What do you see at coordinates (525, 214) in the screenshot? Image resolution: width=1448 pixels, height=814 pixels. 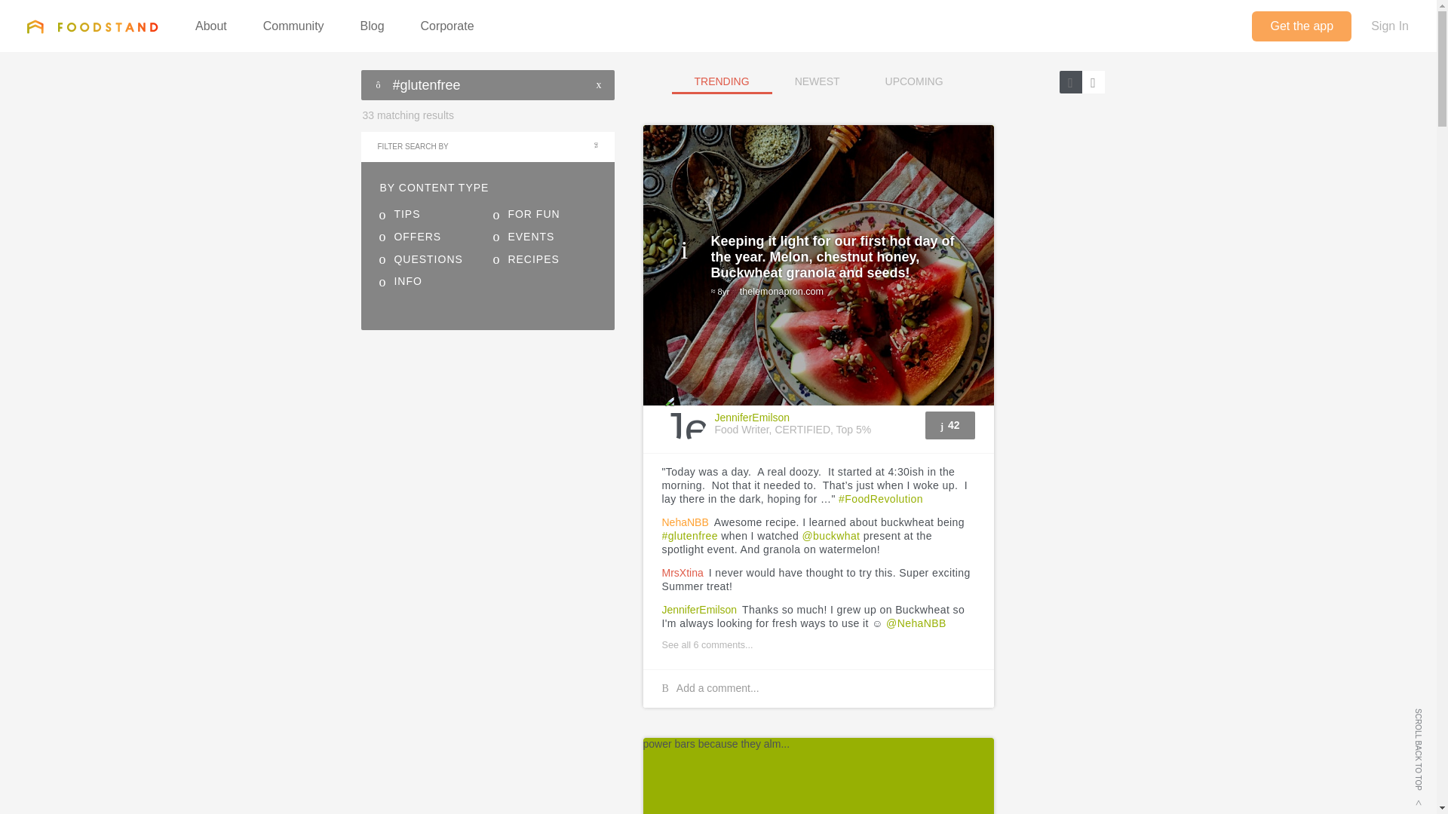 I see `FOR FUN` at bounding box center [525, 214].